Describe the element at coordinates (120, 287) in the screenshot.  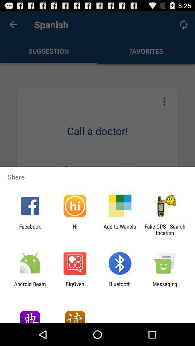
I see `select item next to the bigoven` at that location.